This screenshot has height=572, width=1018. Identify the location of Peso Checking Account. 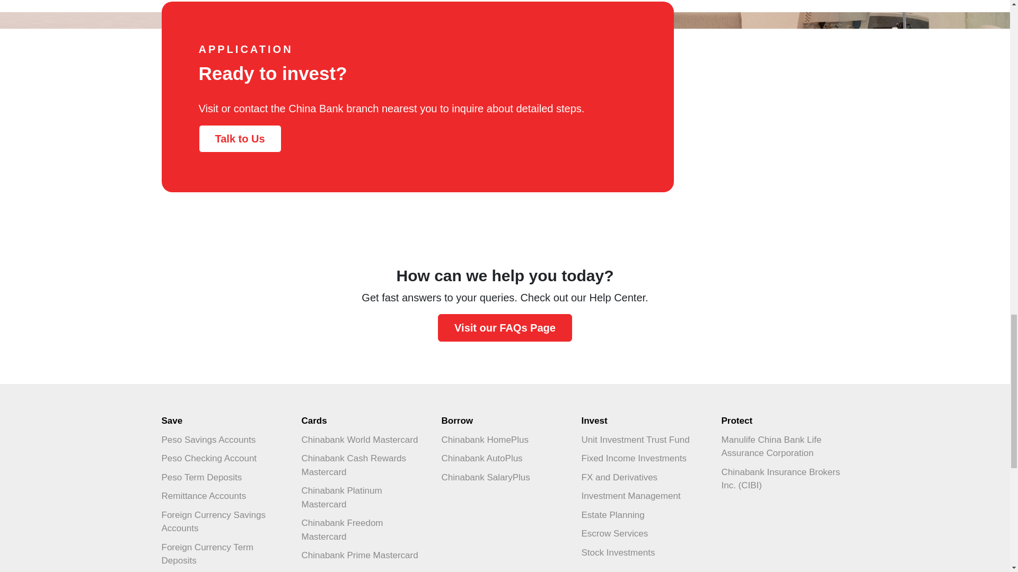
(224, 459).